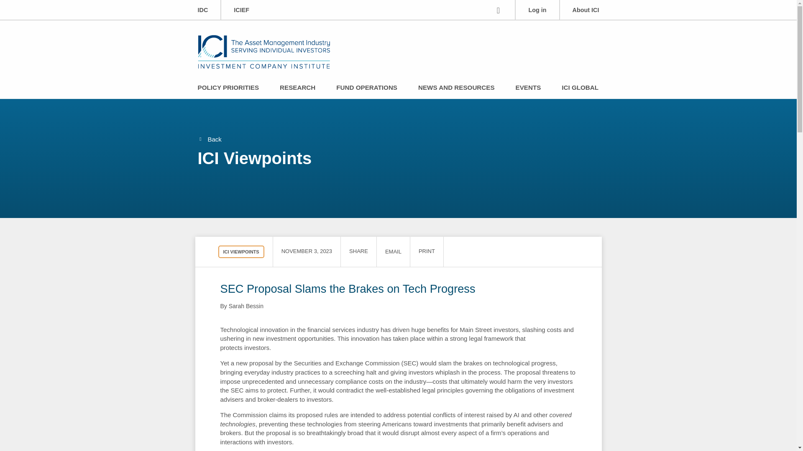  I want to click on NEWS AND RESOURCES, so click(456, 88).